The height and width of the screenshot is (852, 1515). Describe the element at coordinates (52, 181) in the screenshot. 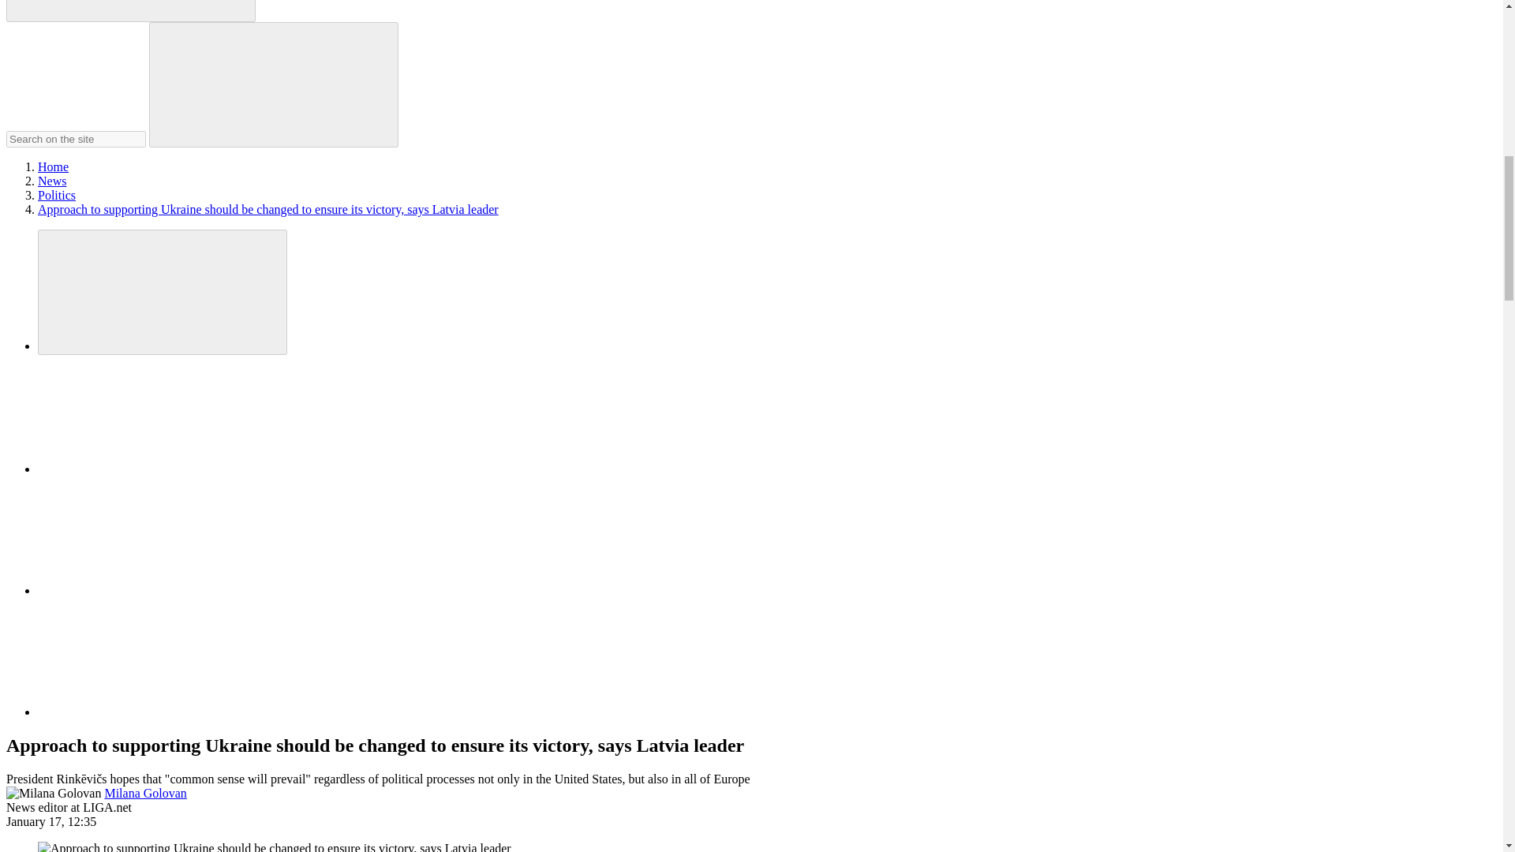

I see `News` at that location.